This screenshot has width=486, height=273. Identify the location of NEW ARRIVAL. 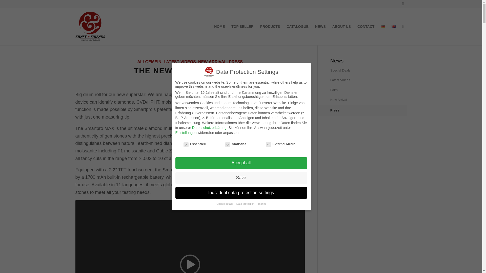
(212, 62).